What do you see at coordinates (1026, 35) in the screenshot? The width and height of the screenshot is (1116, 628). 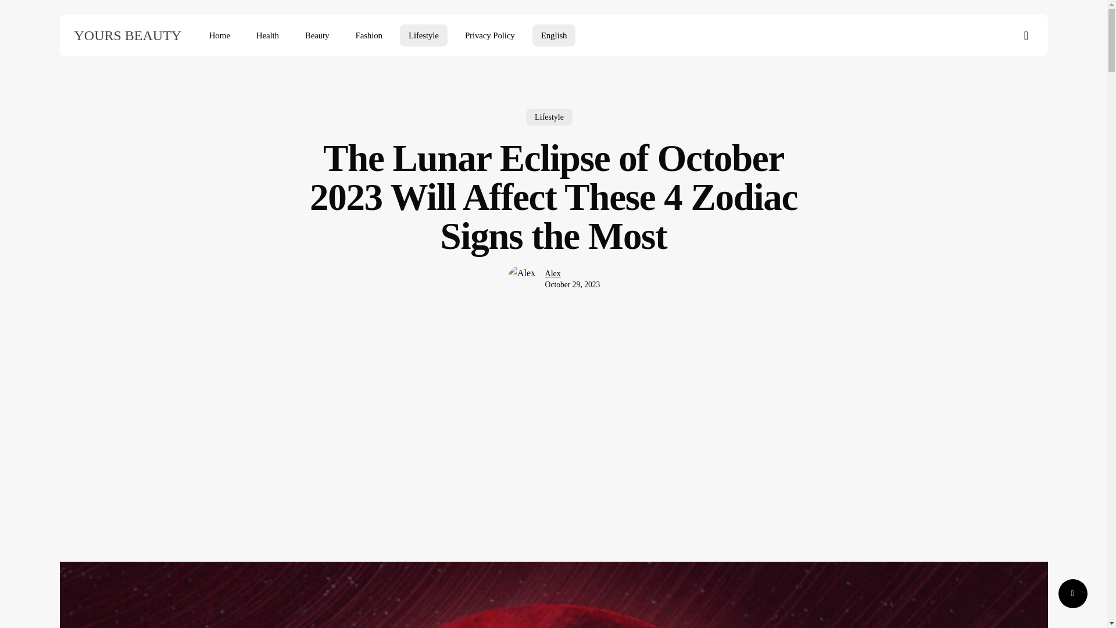 I see `search` at bounding box center [1026, 35].